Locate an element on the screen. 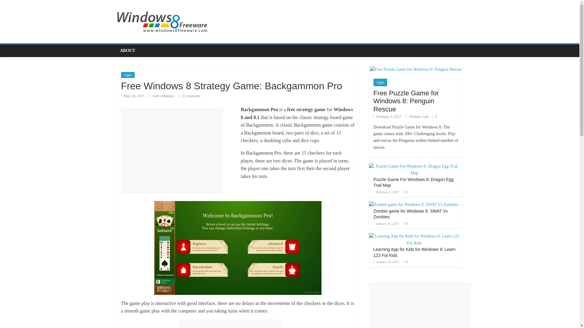 The image size is (584, 328). January 31, 2017 is located at coordinates (386, 224).